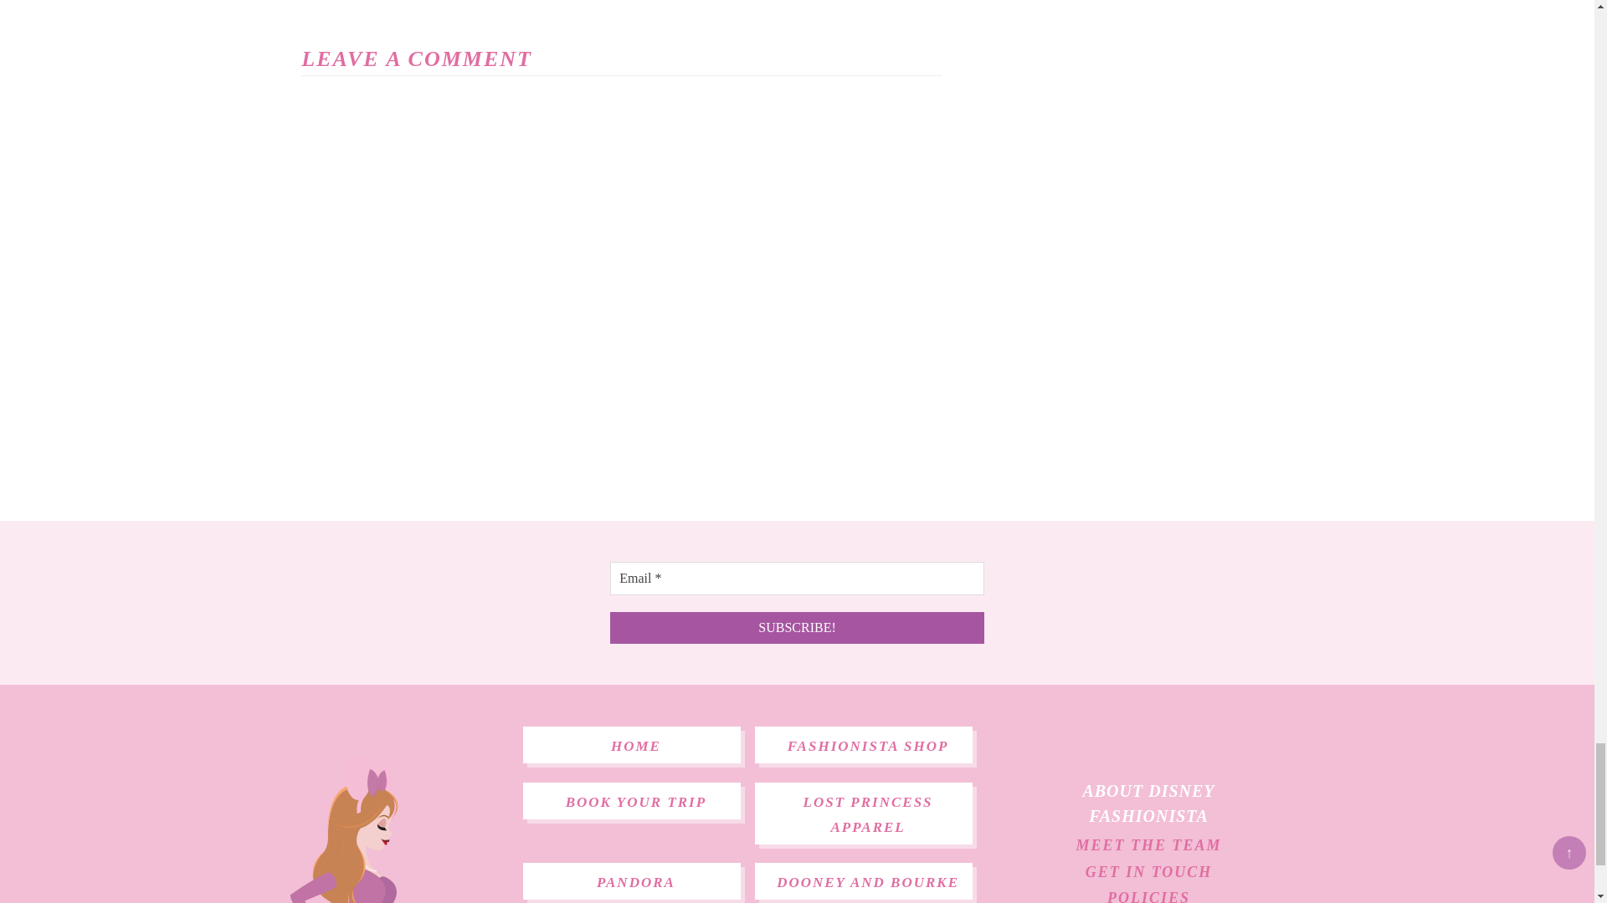 This screenshot has height=903, width=1607. What do you see at coordinates (797, 628) in the screenshot?
I see `Subscribe!` at bounding box center [797, 628].